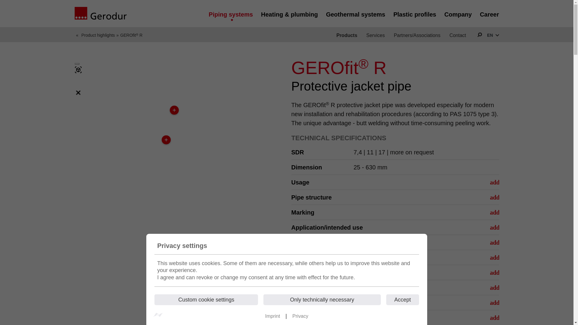 Image resolution: width=578 pixels, height=325 pixels. What do you see at coordinates (415, 13) in the screenshot?
I see `Plastic profiles` at bounding box center [415, 13].